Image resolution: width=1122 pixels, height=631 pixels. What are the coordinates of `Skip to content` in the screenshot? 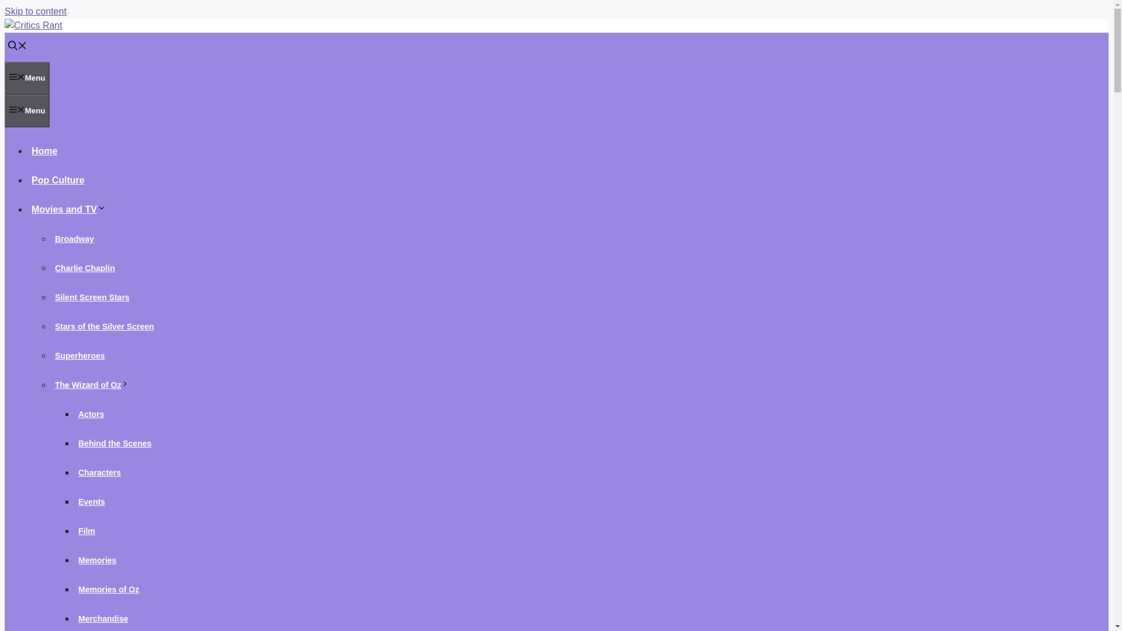 It's located at (35, 11).